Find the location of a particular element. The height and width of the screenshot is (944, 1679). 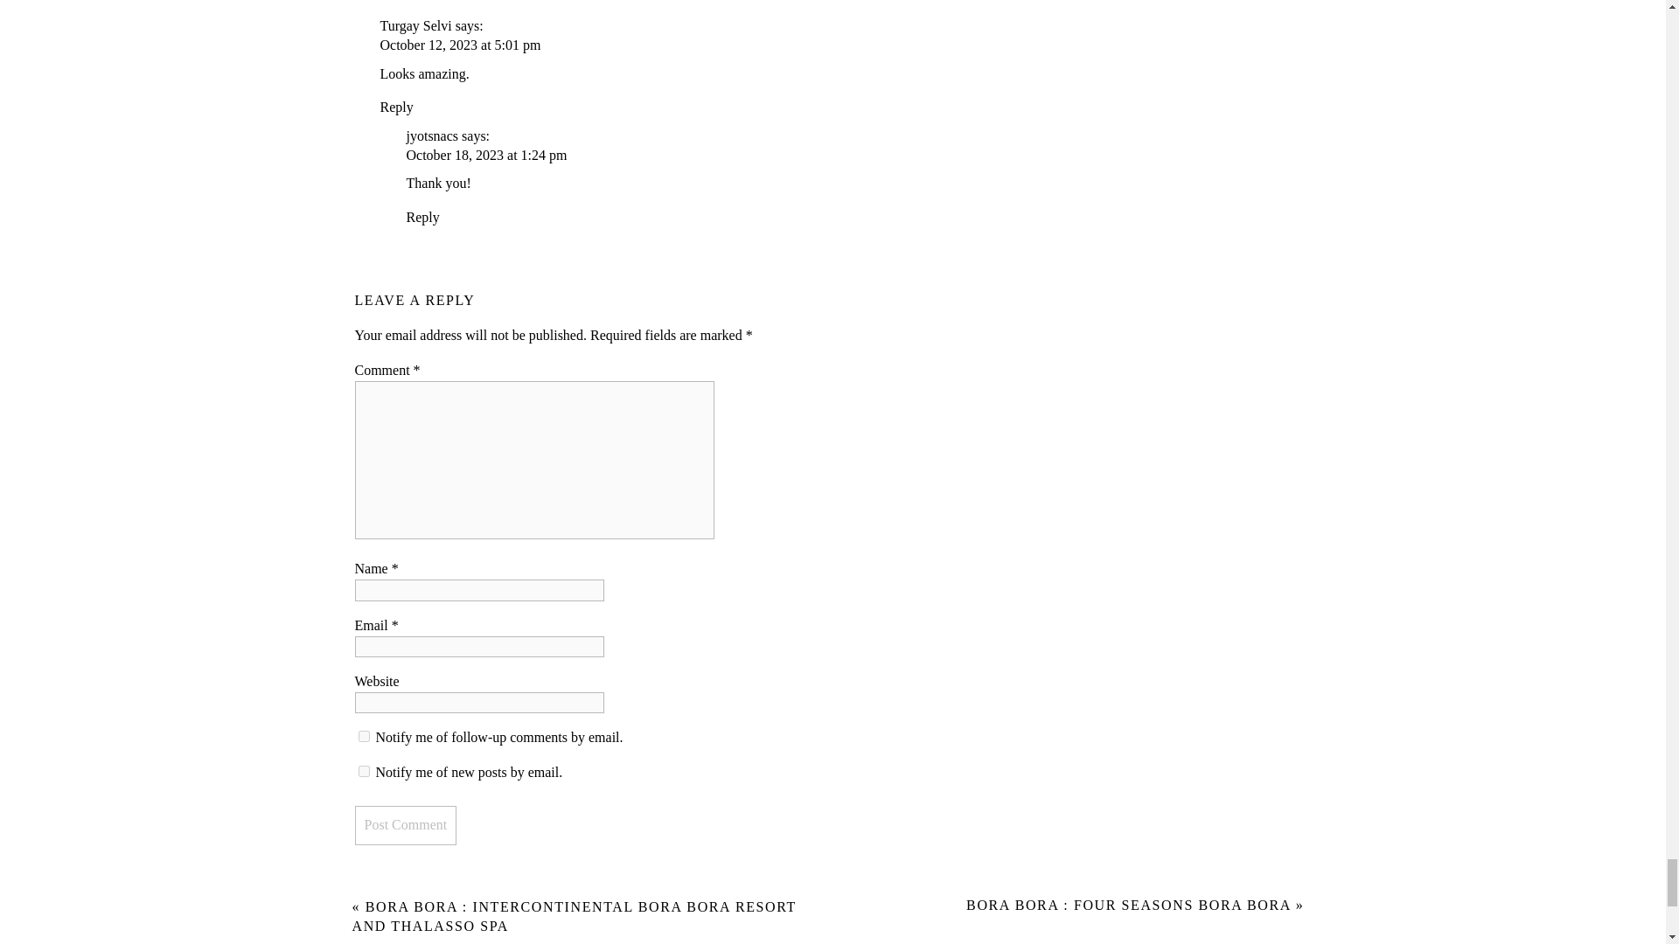

Post Comment is located at coordinates (406, 825).